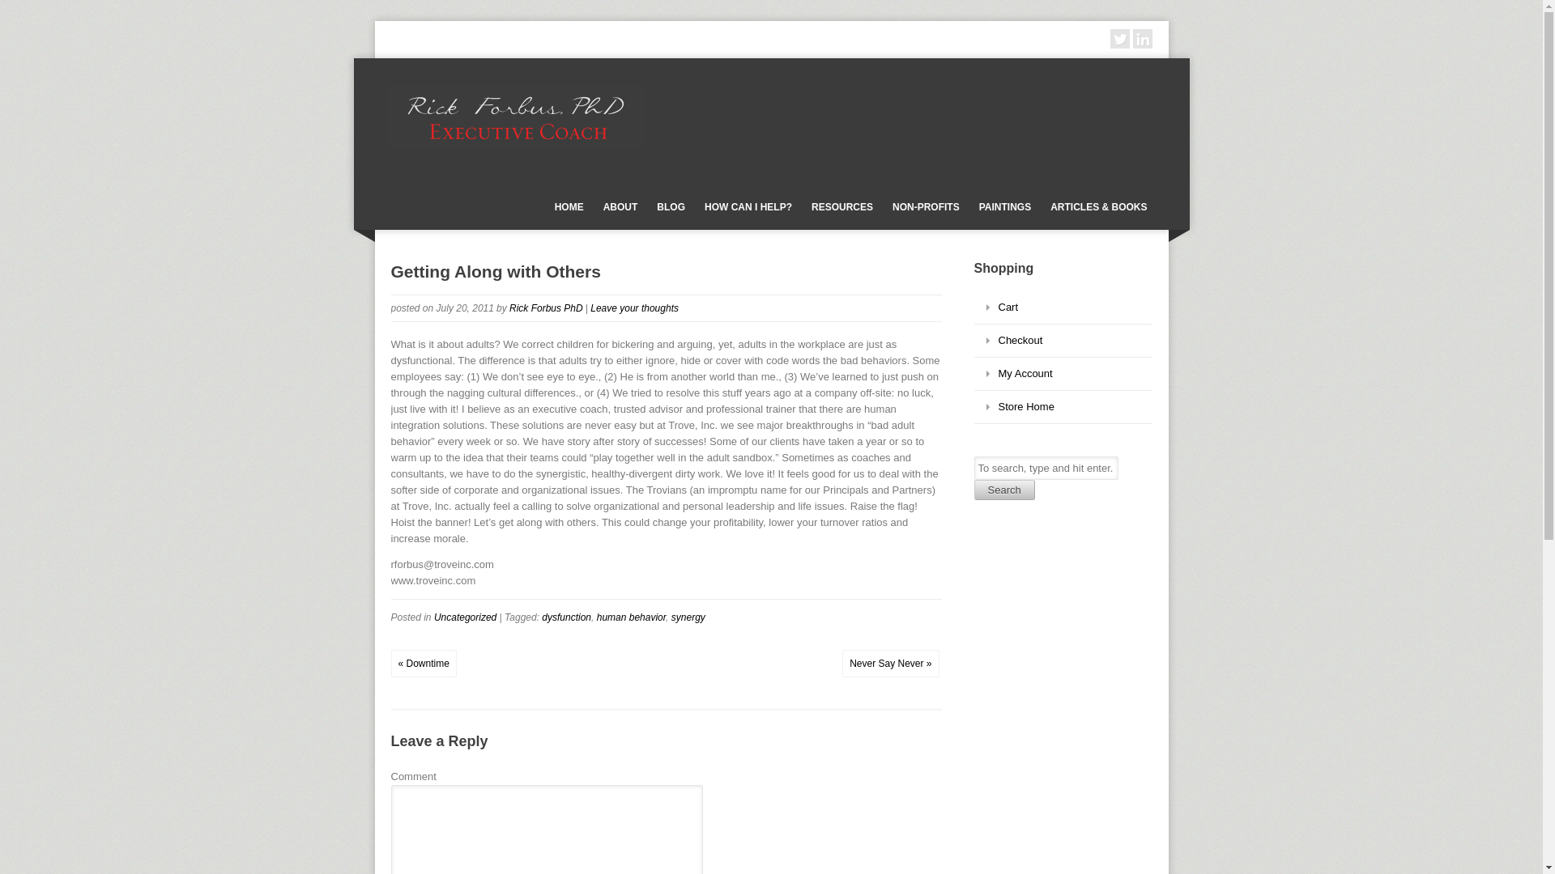  What do you see at coordinates (546, 308) in the screenshot?
I see `Rick Forbus PhD` at bounding box center [546, 308].